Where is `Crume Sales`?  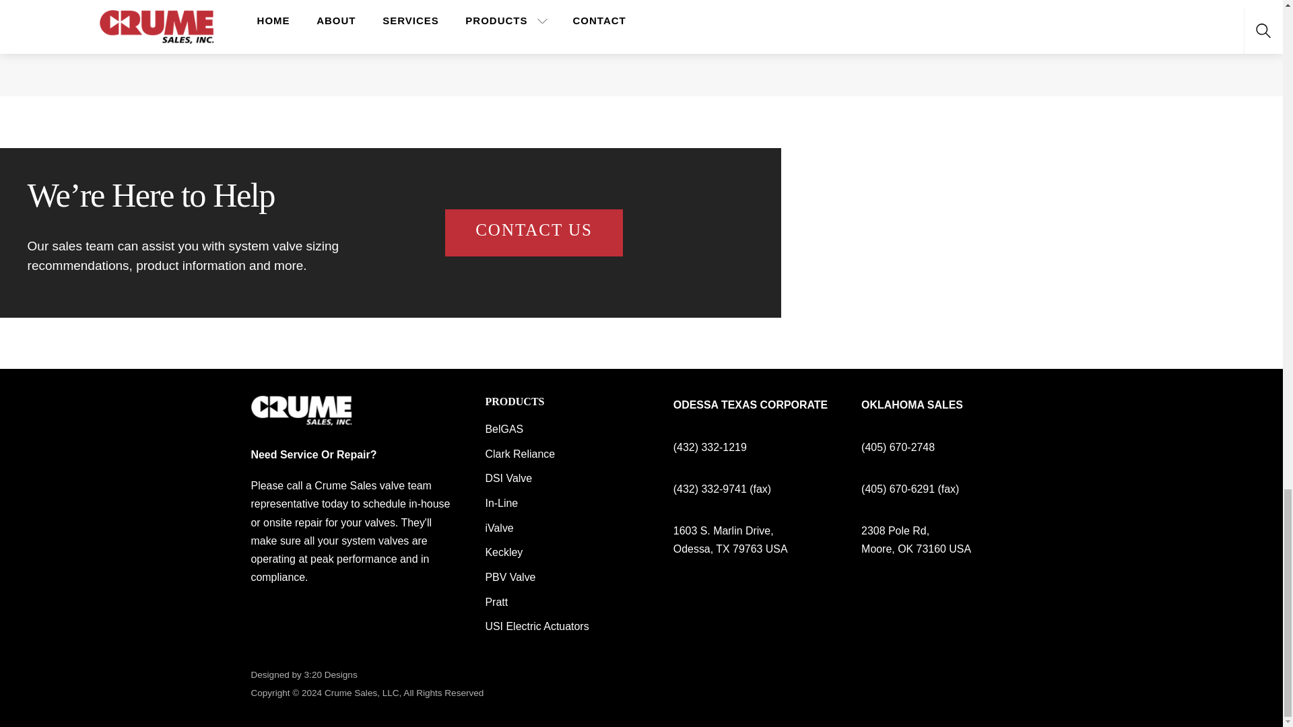
Crume Sales is located at coordinates (301, 419).